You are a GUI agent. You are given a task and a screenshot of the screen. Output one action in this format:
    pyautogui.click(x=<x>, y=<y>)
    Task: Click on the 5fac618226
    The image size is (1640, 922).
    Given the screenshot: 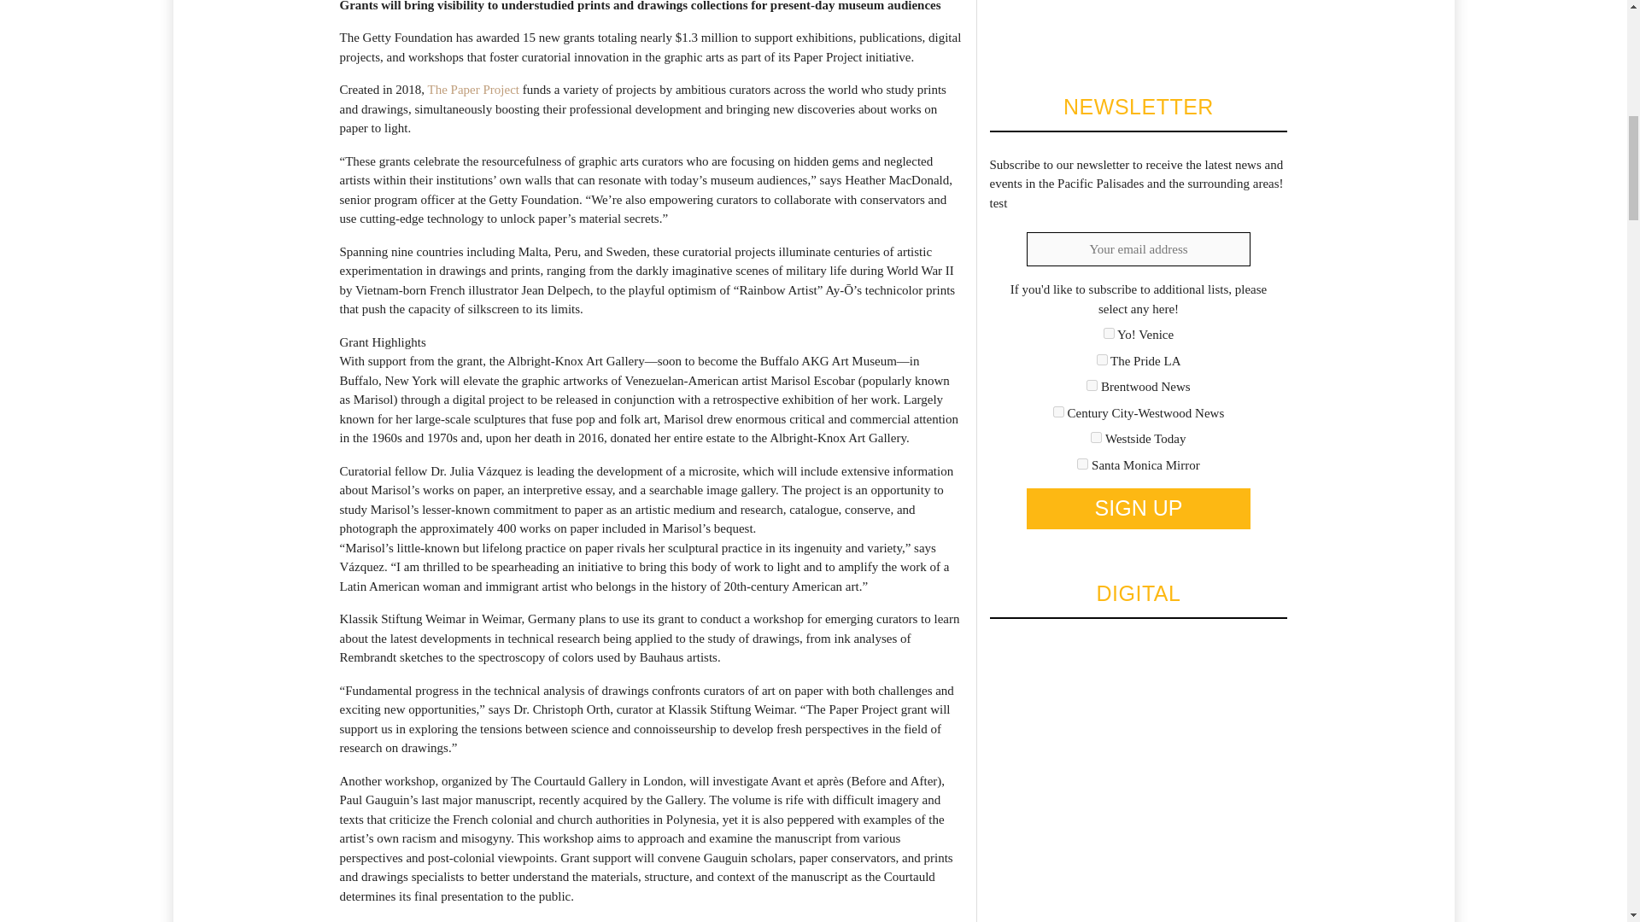 What is the action you would take?
    pyautogui.click(x=1058, y=411)
    